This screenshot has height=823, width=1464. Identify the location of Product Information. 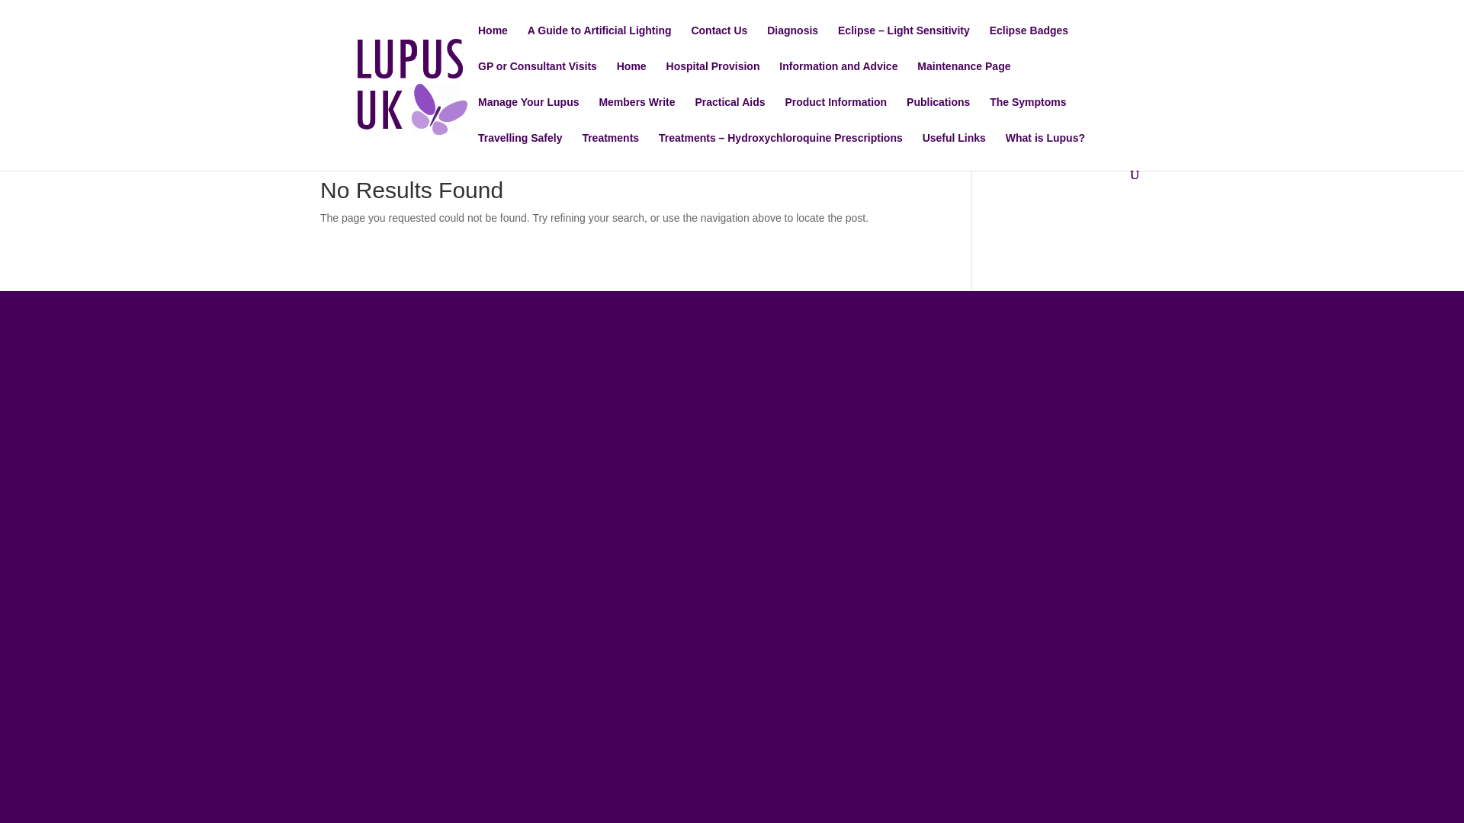
(836, 114).